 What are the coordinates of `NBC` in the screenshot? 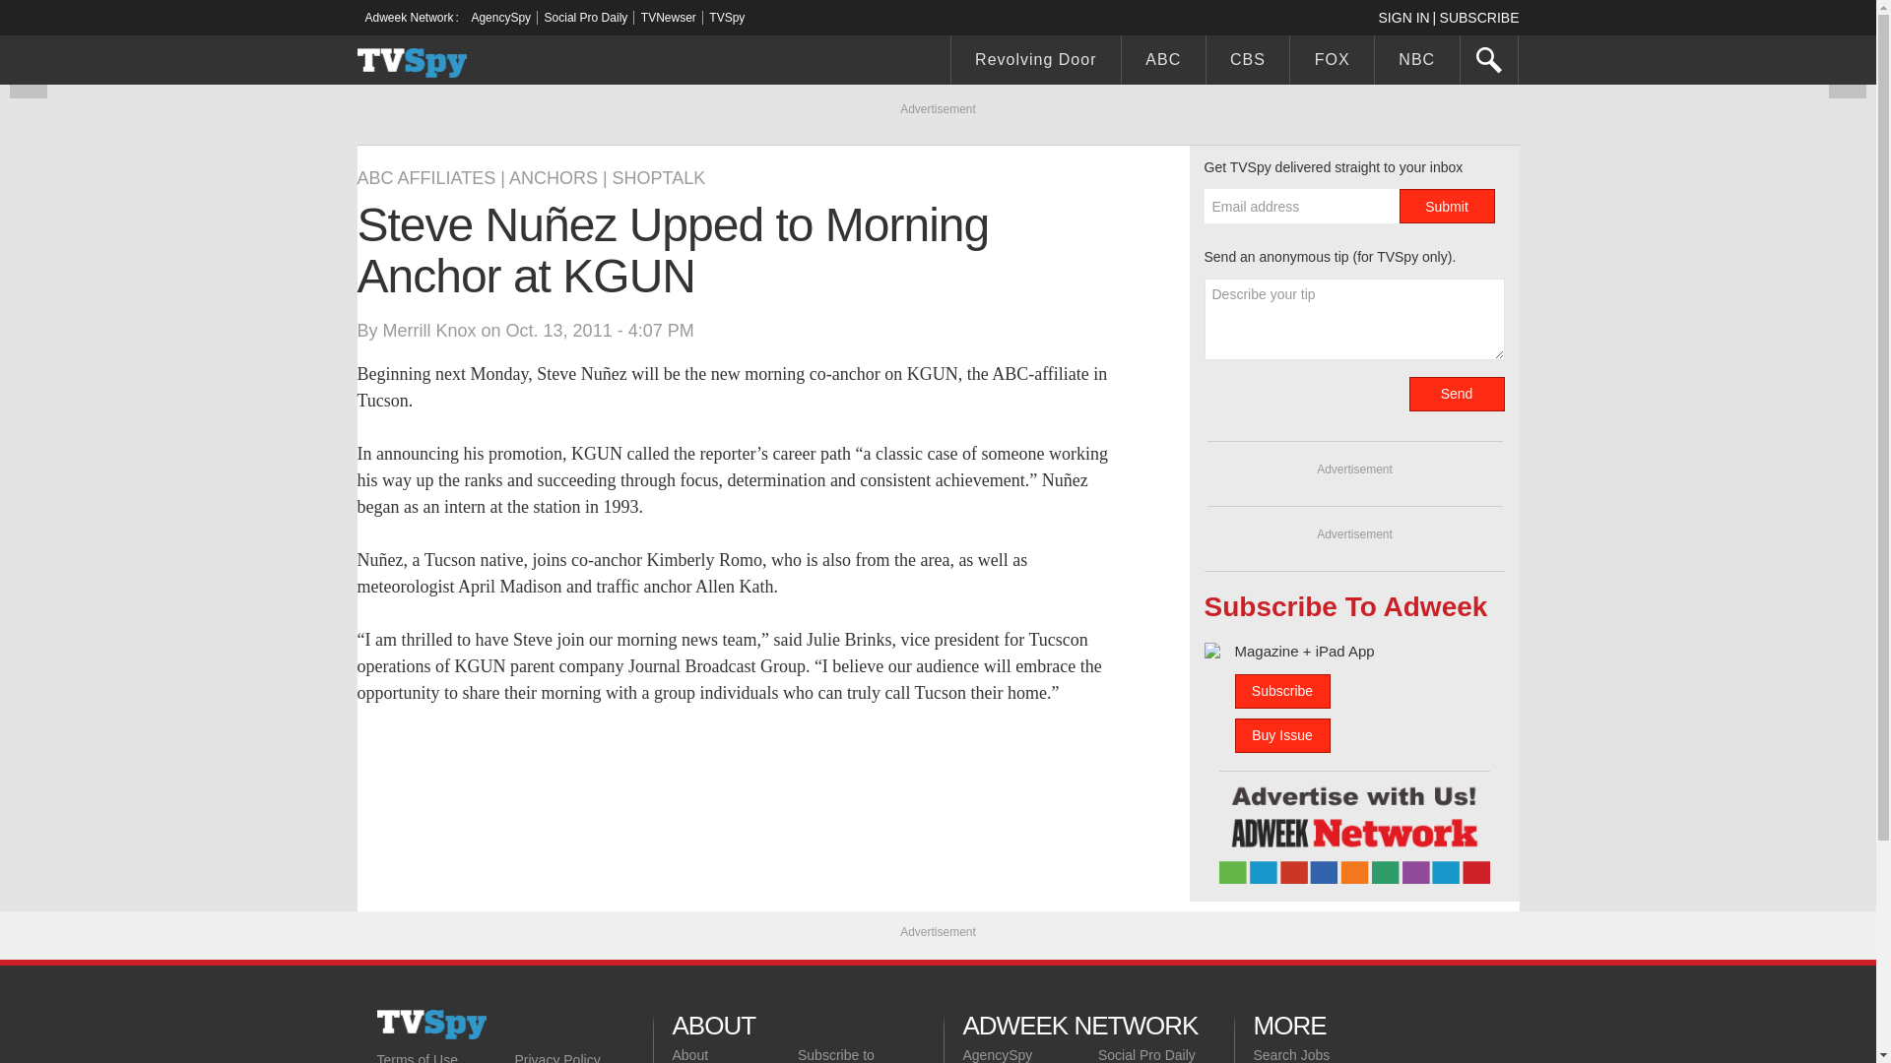 It's located at (1416, 62).